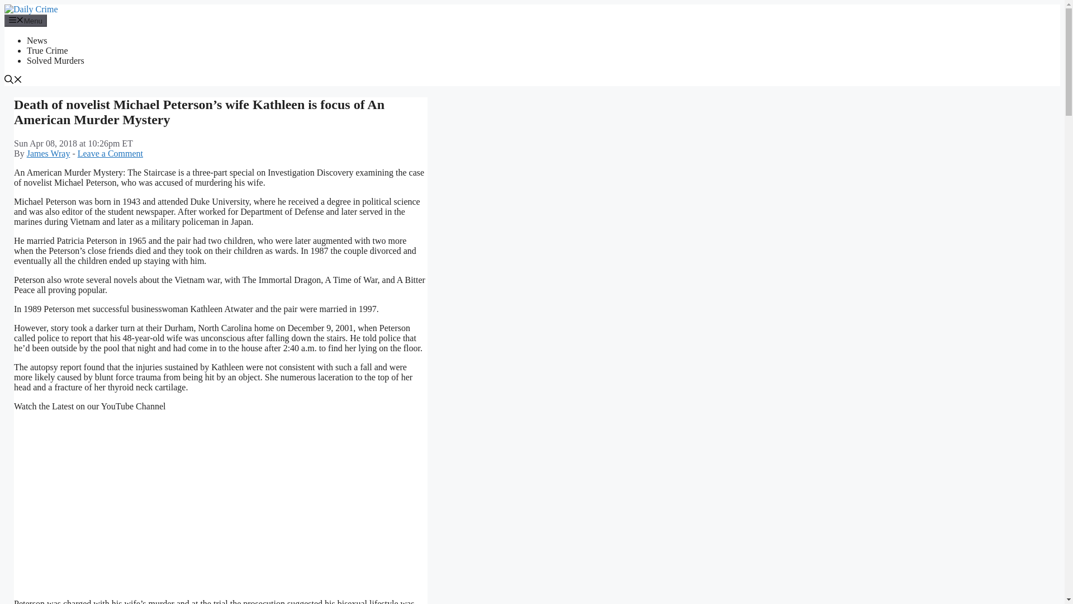 This screenshot has width=1073, height=604. What do you see at coordinates (26, 20) in the screenshot?
I see `Menu` at bounding box center [26, 20].